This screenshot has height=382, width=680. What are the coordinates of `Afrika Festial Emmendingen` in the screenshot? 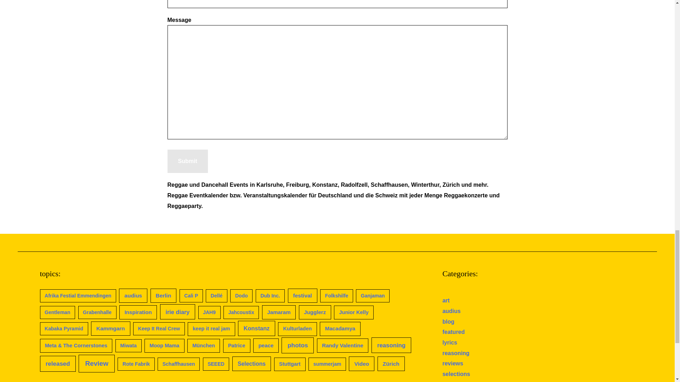 It's located at (77, 296).